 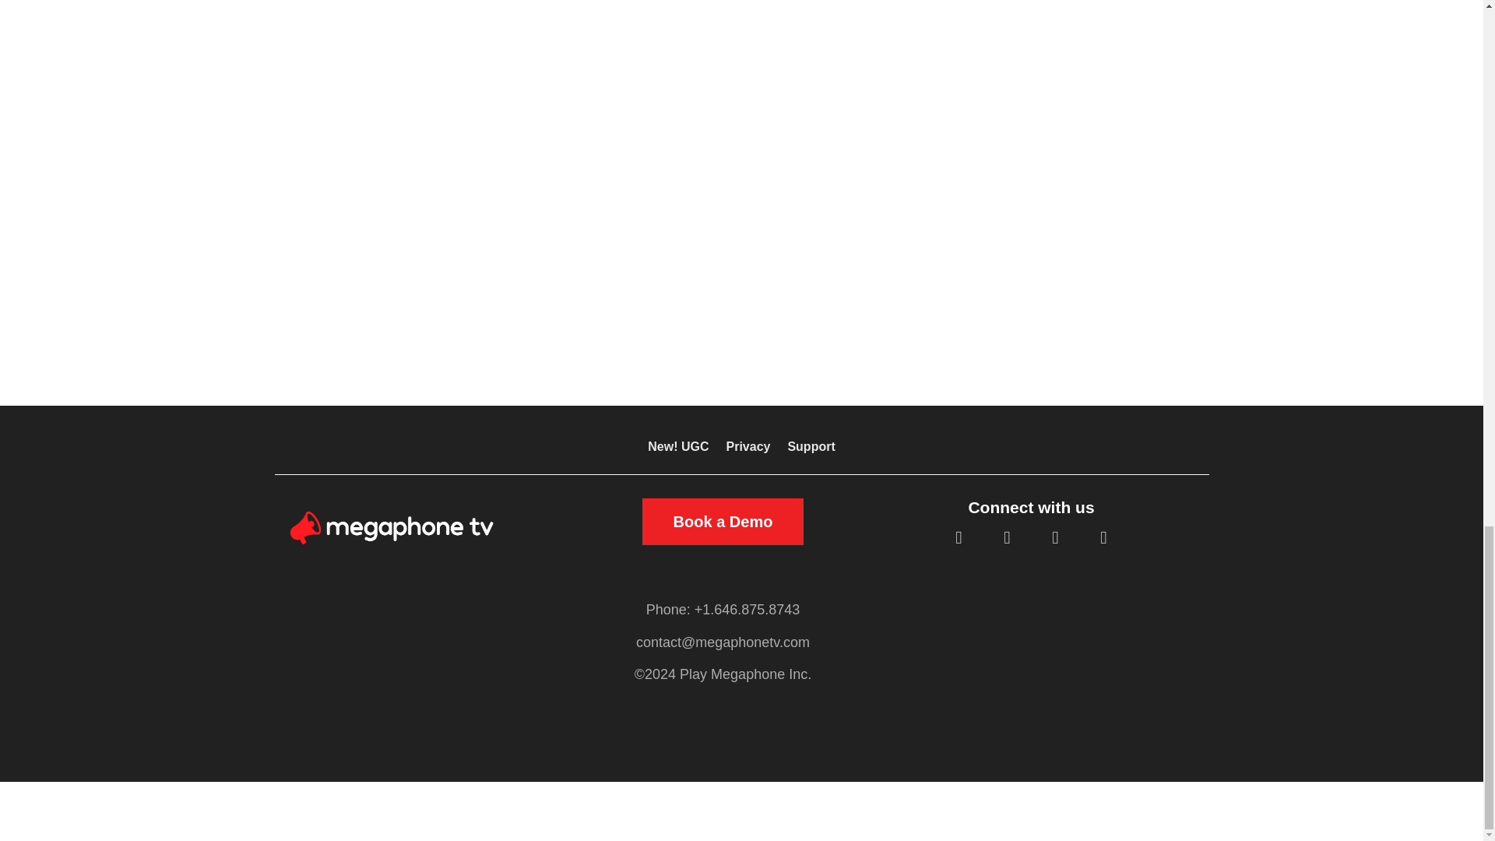 I want to click on Book a Demo, so click(x=723, y=522).